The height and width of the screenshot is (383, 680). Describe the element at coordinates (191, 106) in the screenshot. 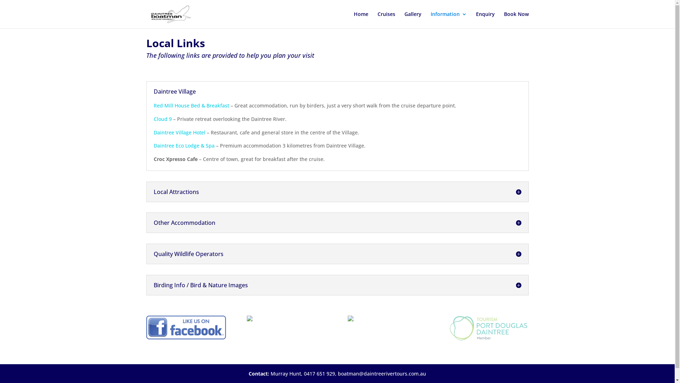

I see `Red Mill House Bed & Breakfast` at that location.